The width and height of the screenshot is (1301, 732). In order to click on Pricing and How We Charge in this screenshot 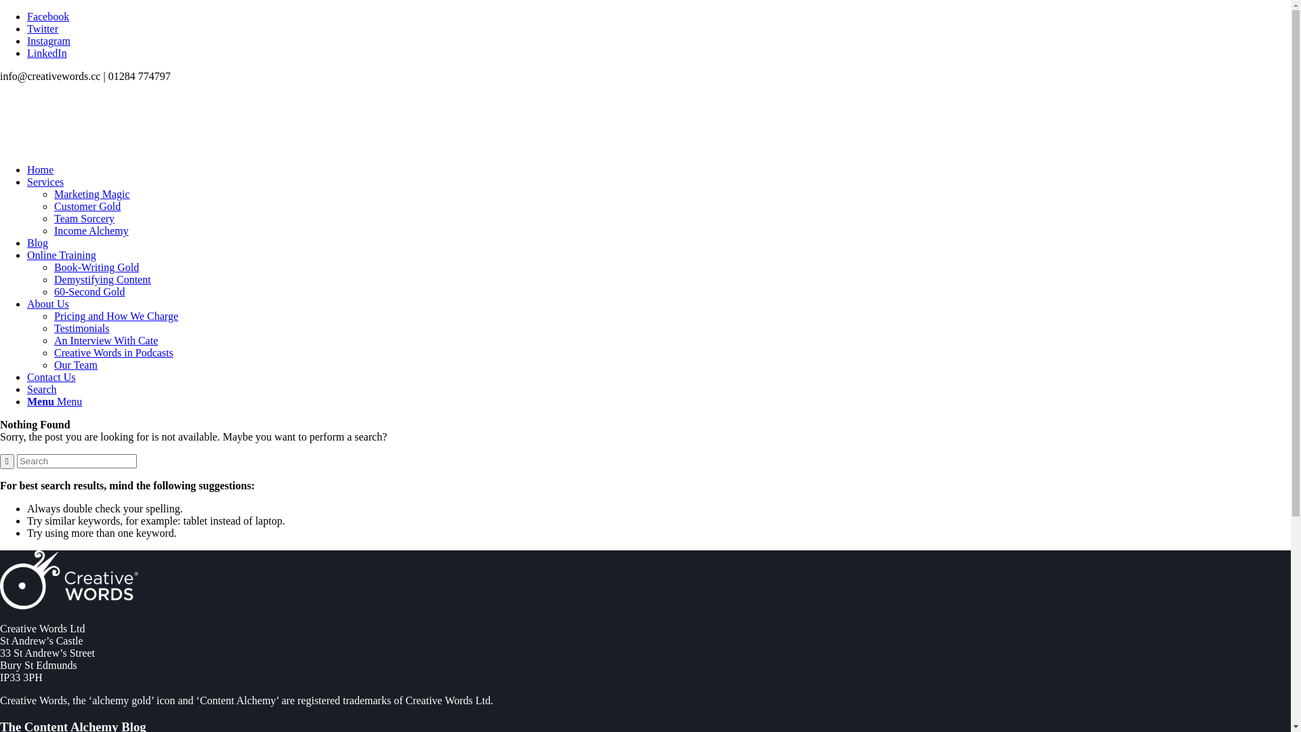, I will do `click(117, 316)`.